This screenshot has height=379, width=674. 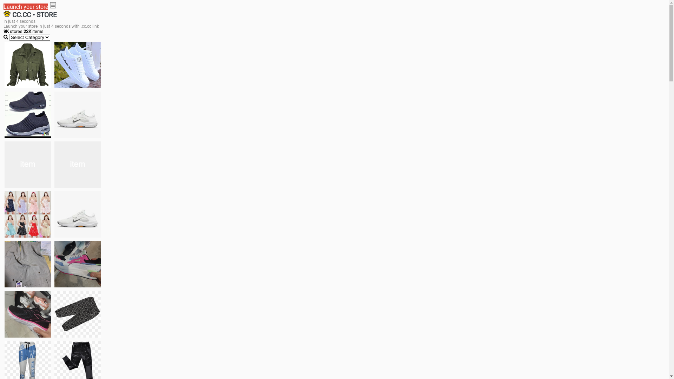 I want to click on shoes for boys, so click(x=28, y=115).